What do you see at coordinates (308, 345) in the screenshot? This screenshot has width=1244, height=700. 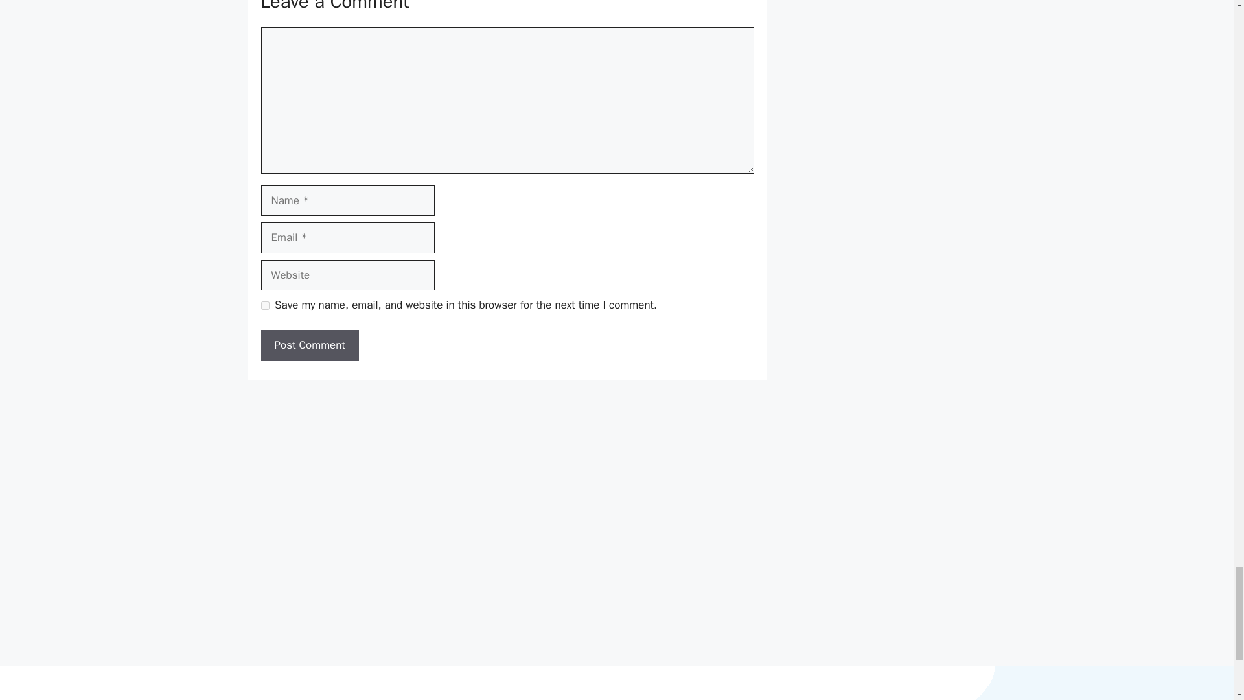 I see `Post Comment` at bounding box center [308, 345].